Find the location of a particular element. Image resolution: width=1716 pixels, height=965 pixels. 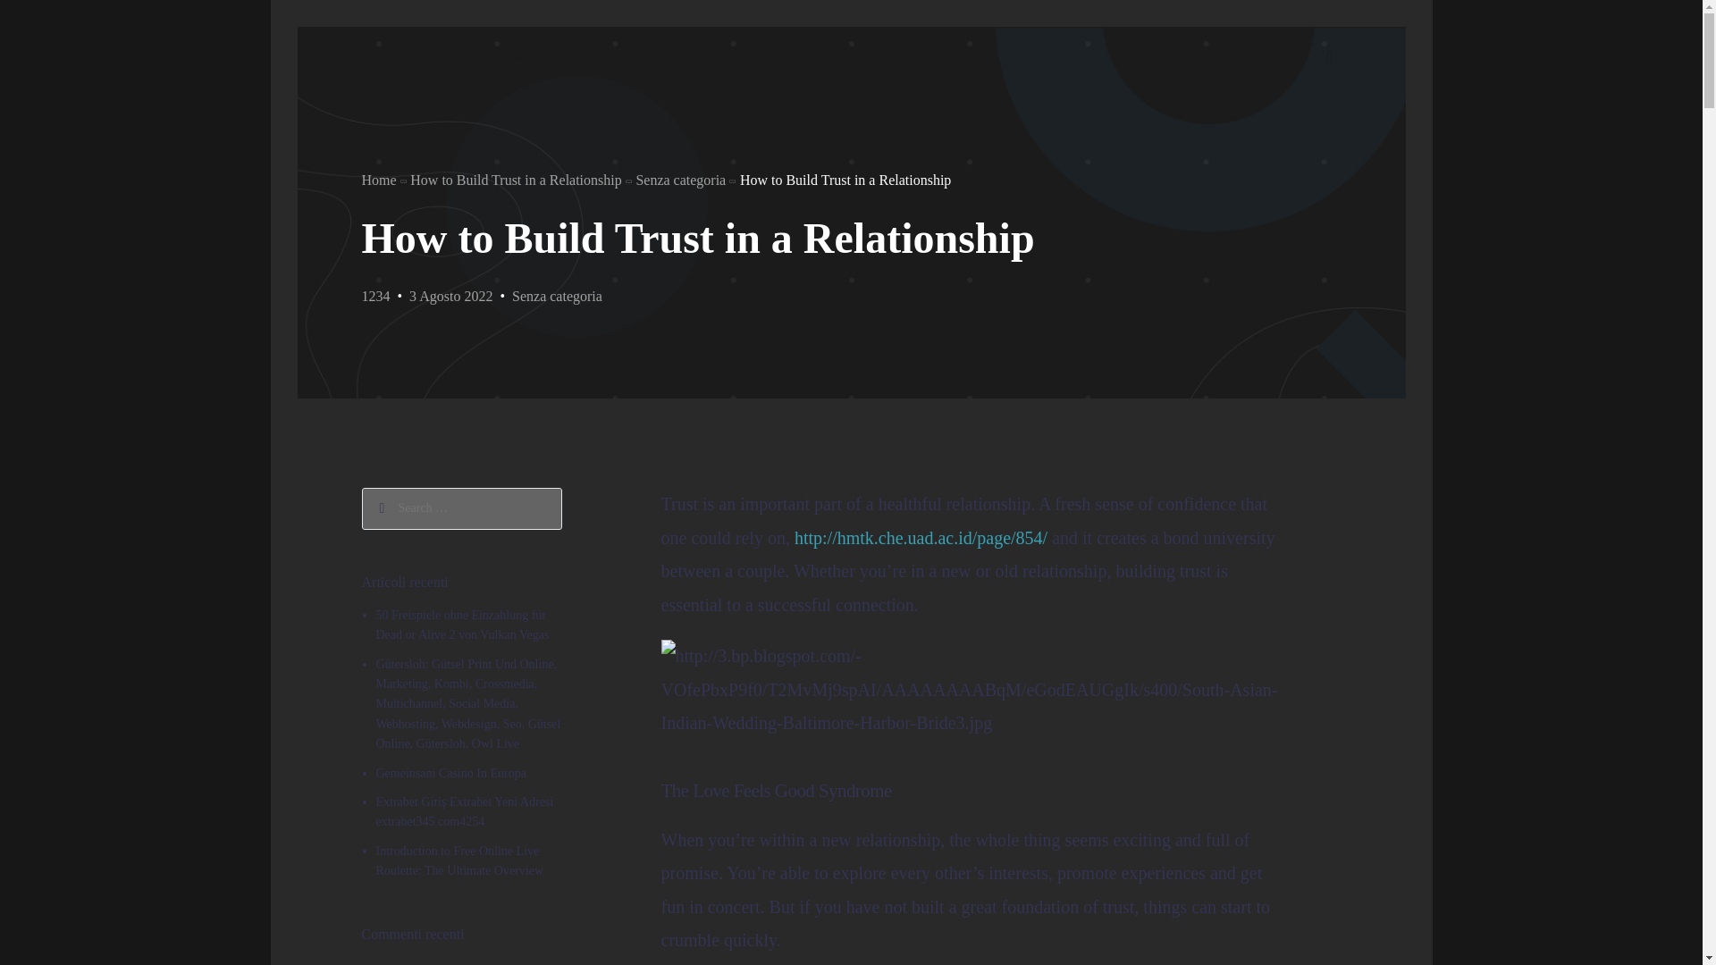

1234 is located at coordinates (374, 296).